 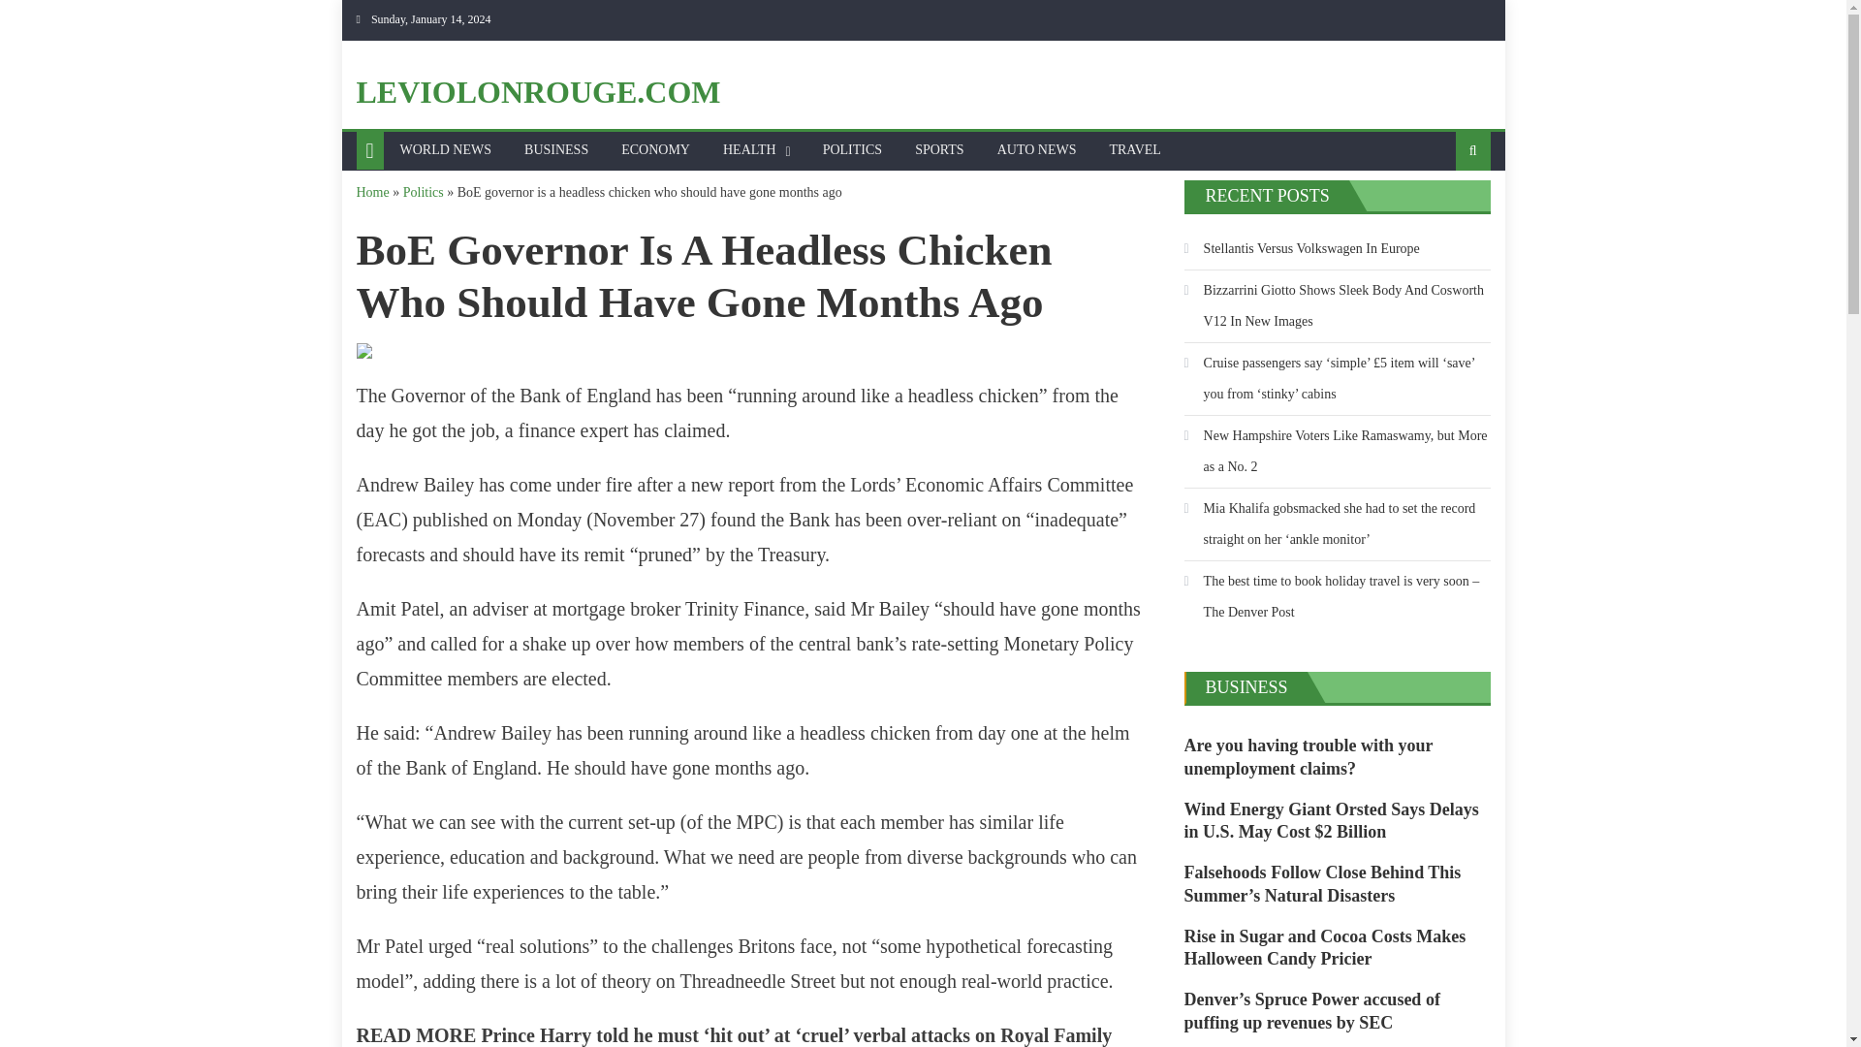 What do you see at coordinates (1337, 757) in the screenshot?
I see `Are you having trouble with your unemployment claims?` at bounding box center [1337, 757].